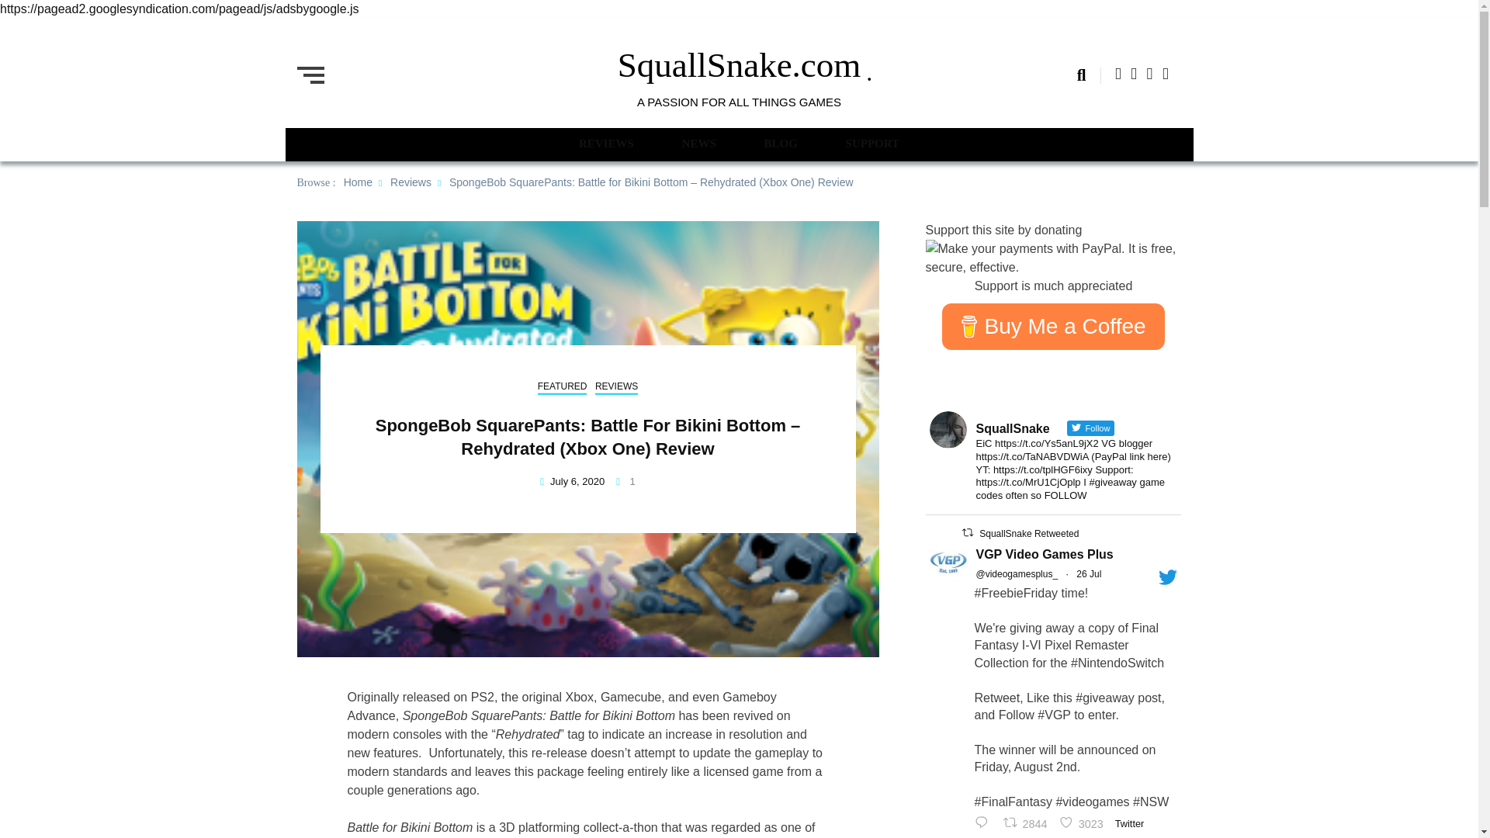  I want to click on 26 Jul, so click(1088, 574).